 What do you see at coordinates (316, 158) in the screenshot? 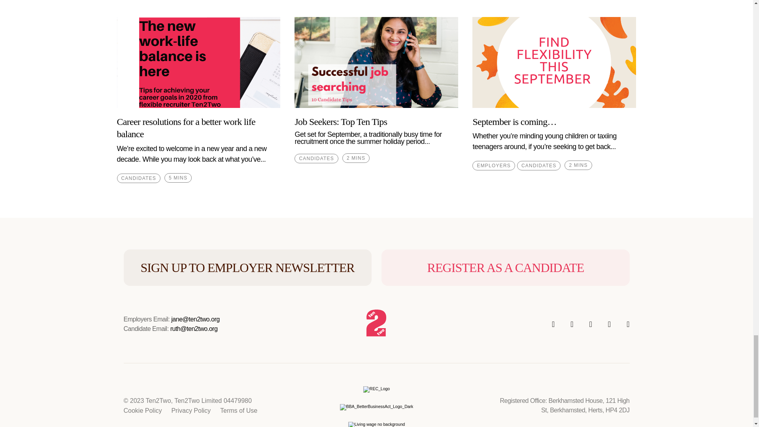
I see `CANDIDATES` at bounding box center [316, 158].